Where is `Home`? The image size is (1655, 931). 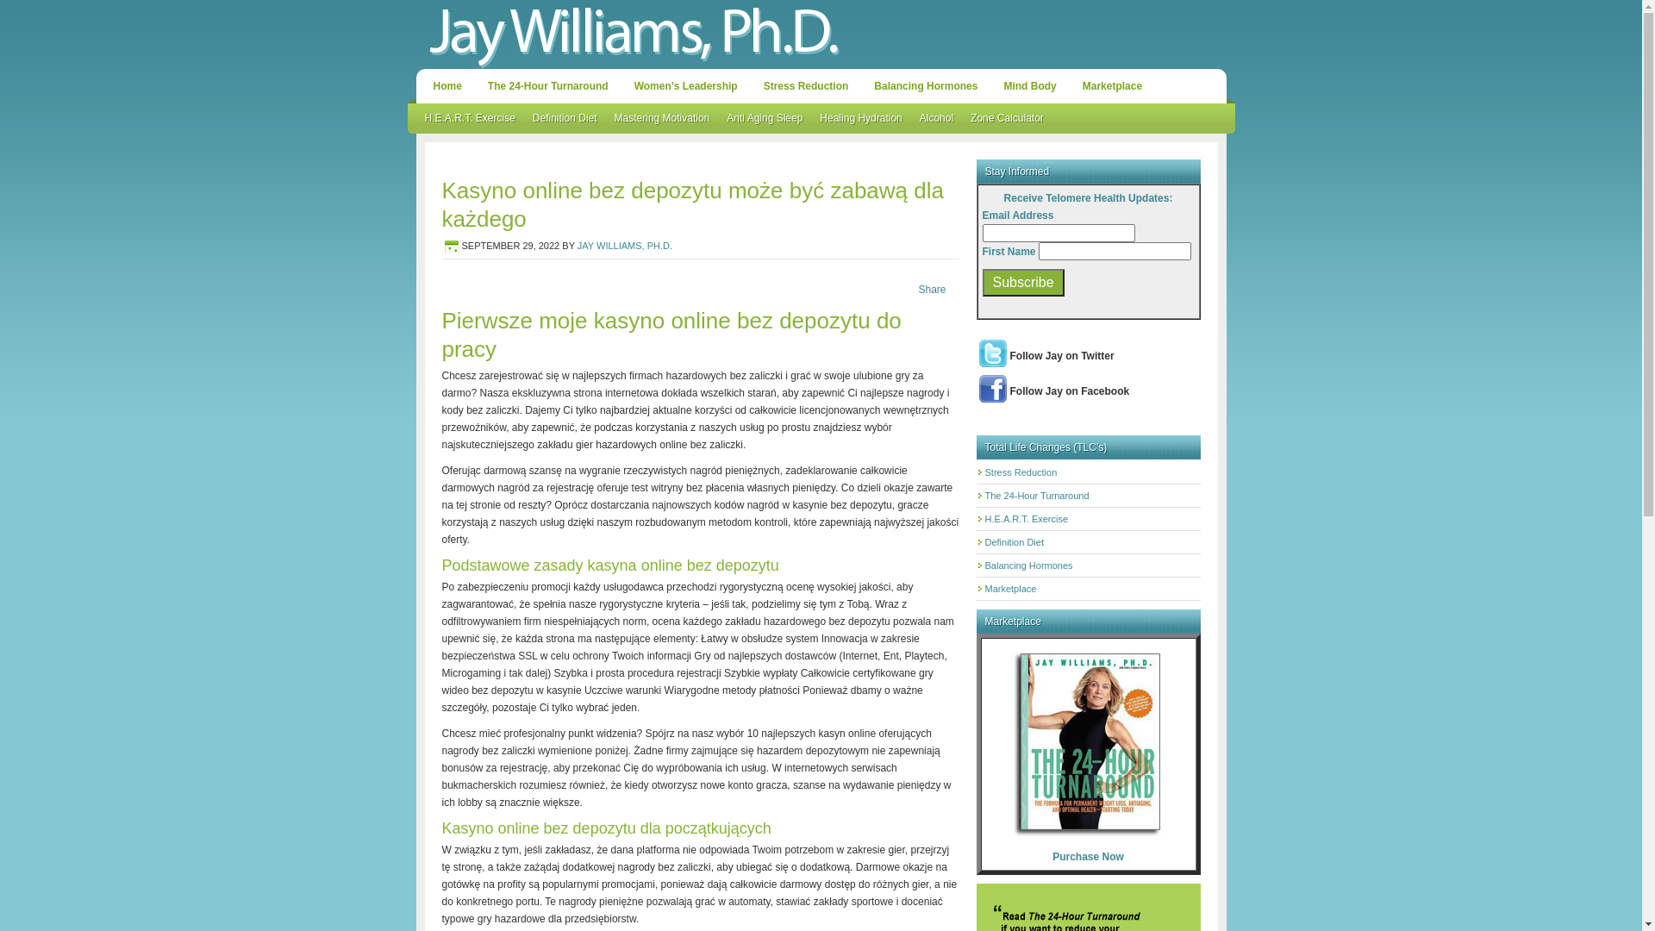 Home is located at coordinates (447, 86).